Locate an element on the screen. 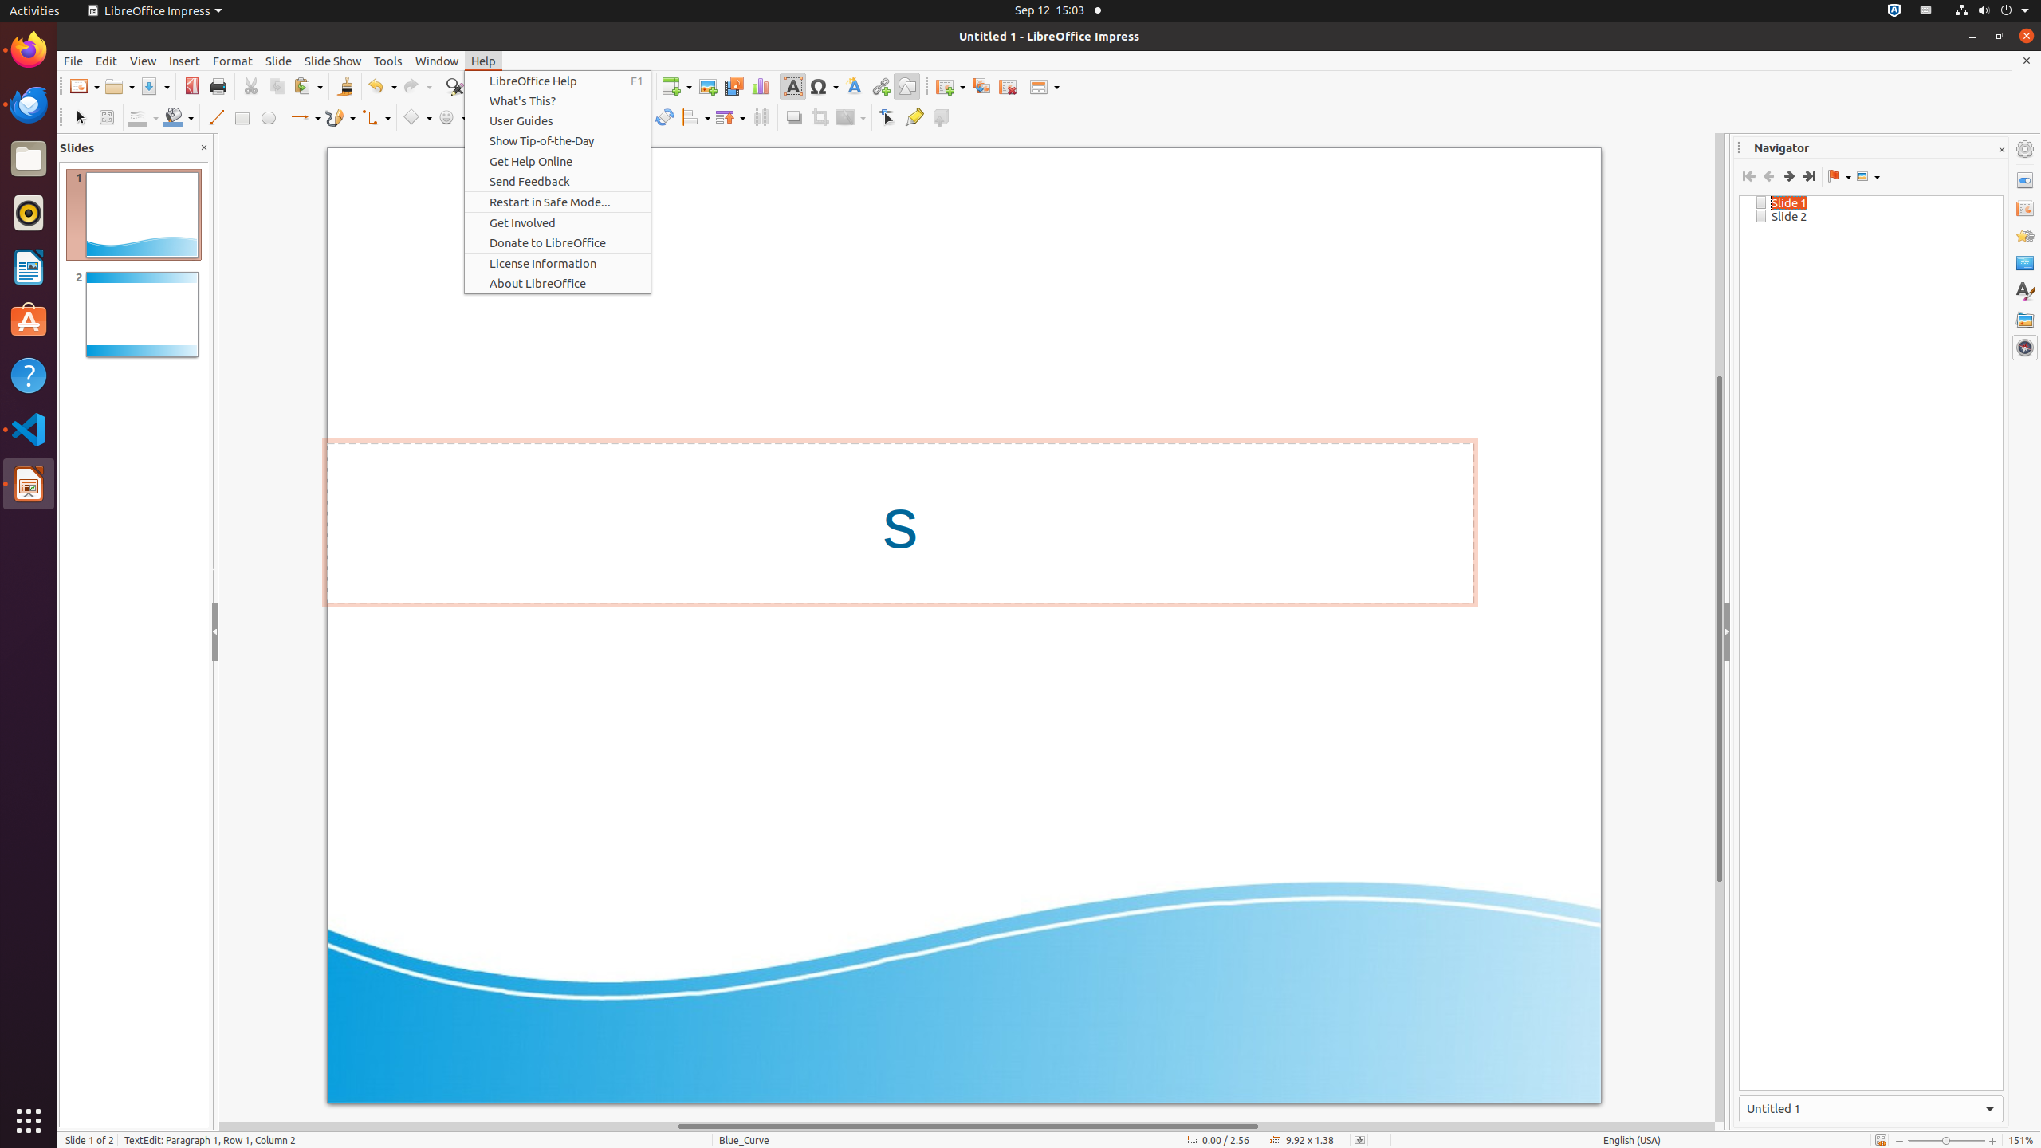  License Information is located at coordinates (558, 263).